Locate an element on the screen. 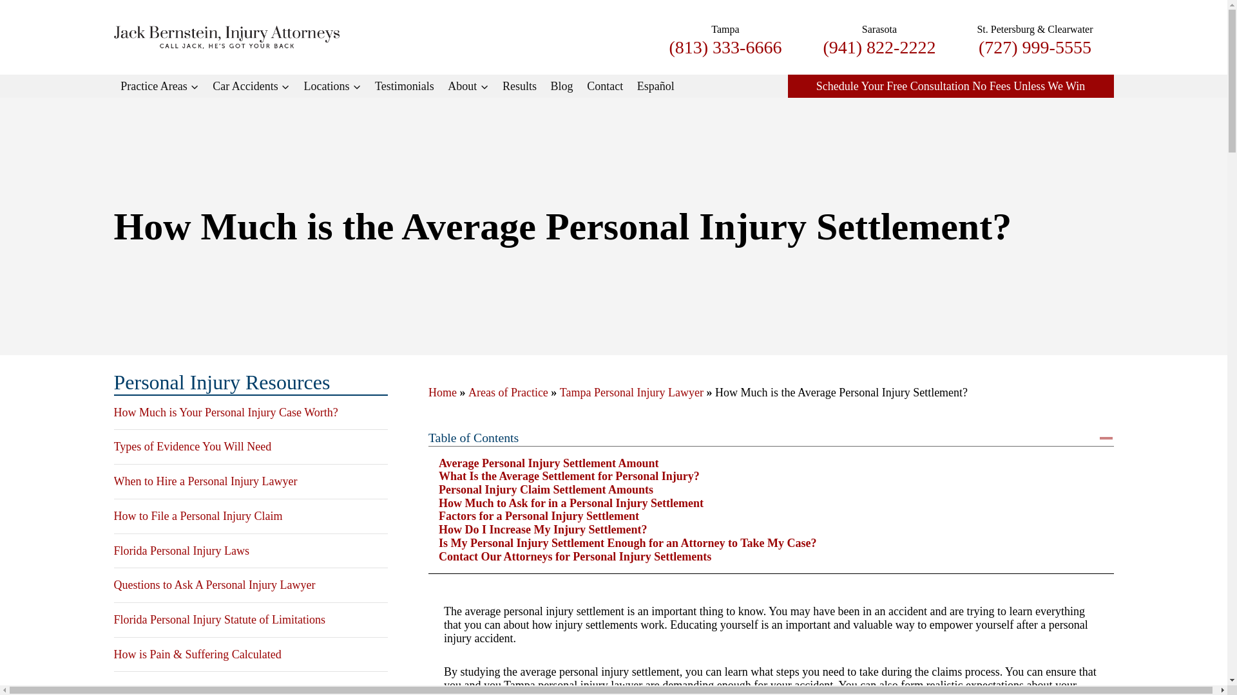 This screenshot has width=1237, height=695. Testimonials is located at coordinates (403, 86).